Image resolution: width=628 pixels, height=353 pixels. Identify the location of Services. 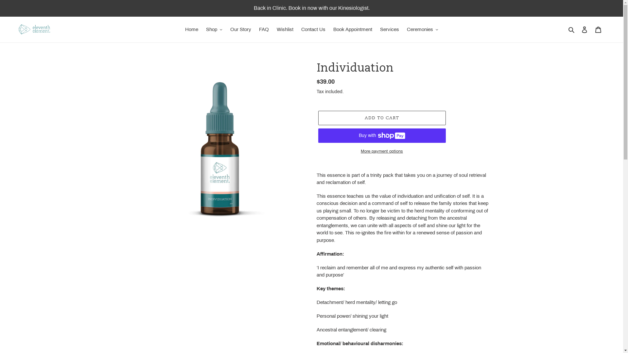
(390, 29).